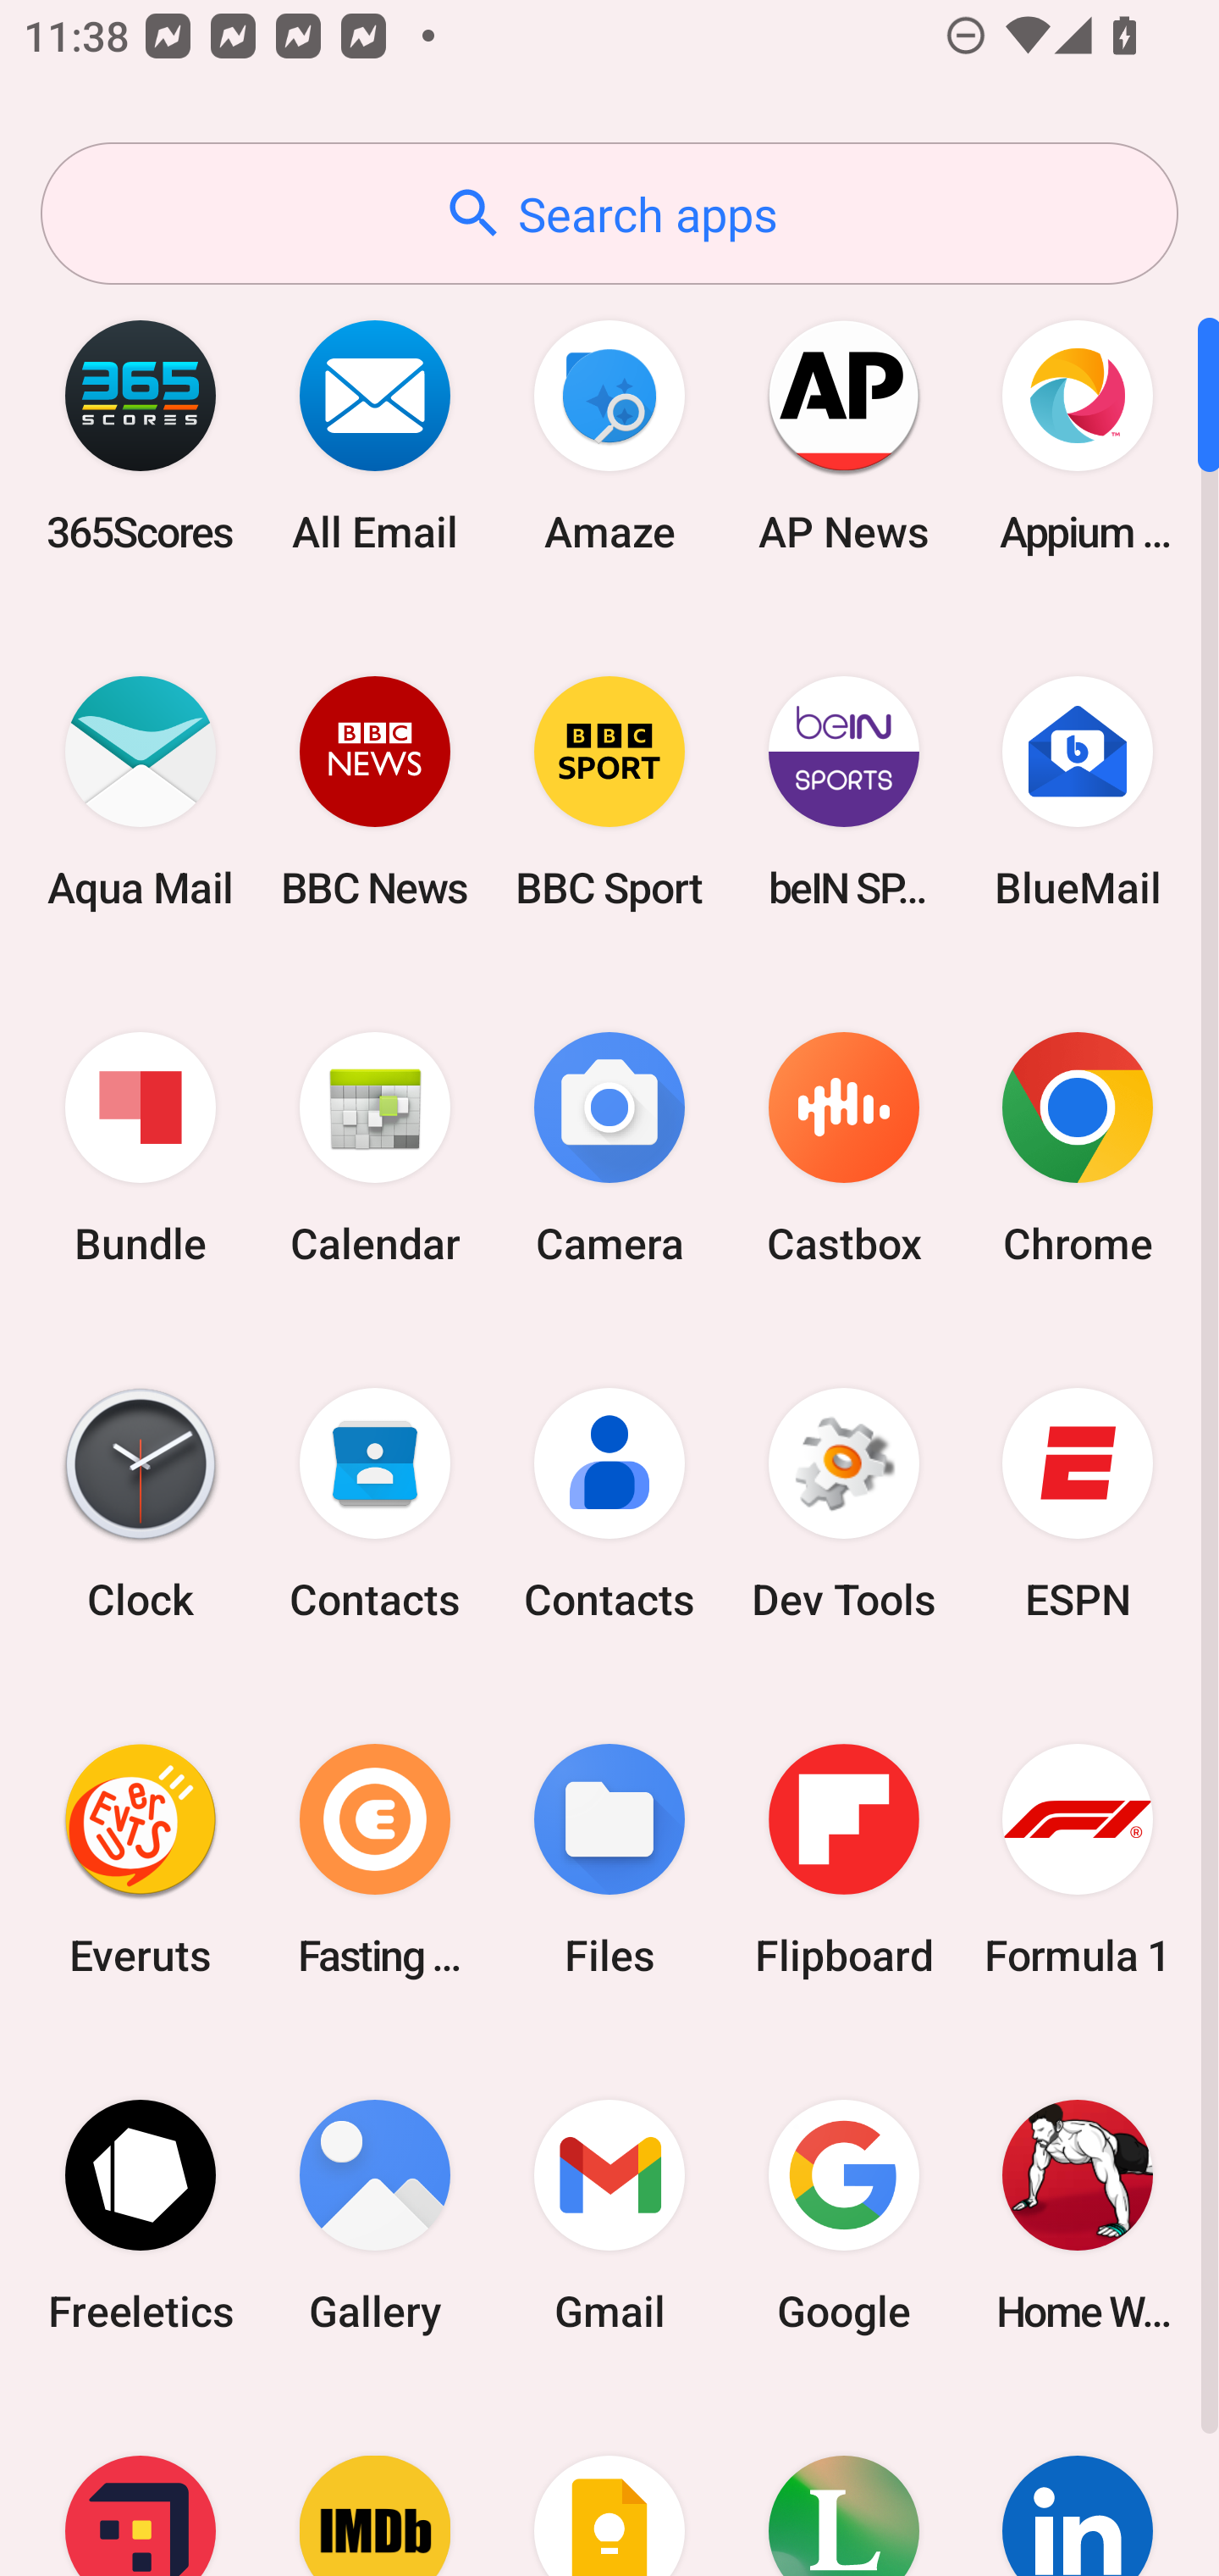  Describe the element at coordinates (375, 791) in the screenshot. I see `BBC News` at that location.